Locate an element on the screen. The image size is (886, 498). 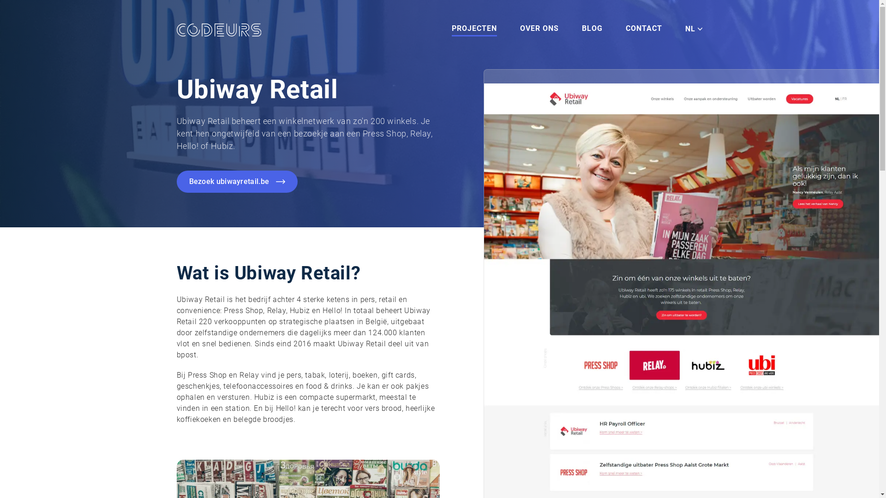
PROJECTEN is located at coordinates (474, 30).